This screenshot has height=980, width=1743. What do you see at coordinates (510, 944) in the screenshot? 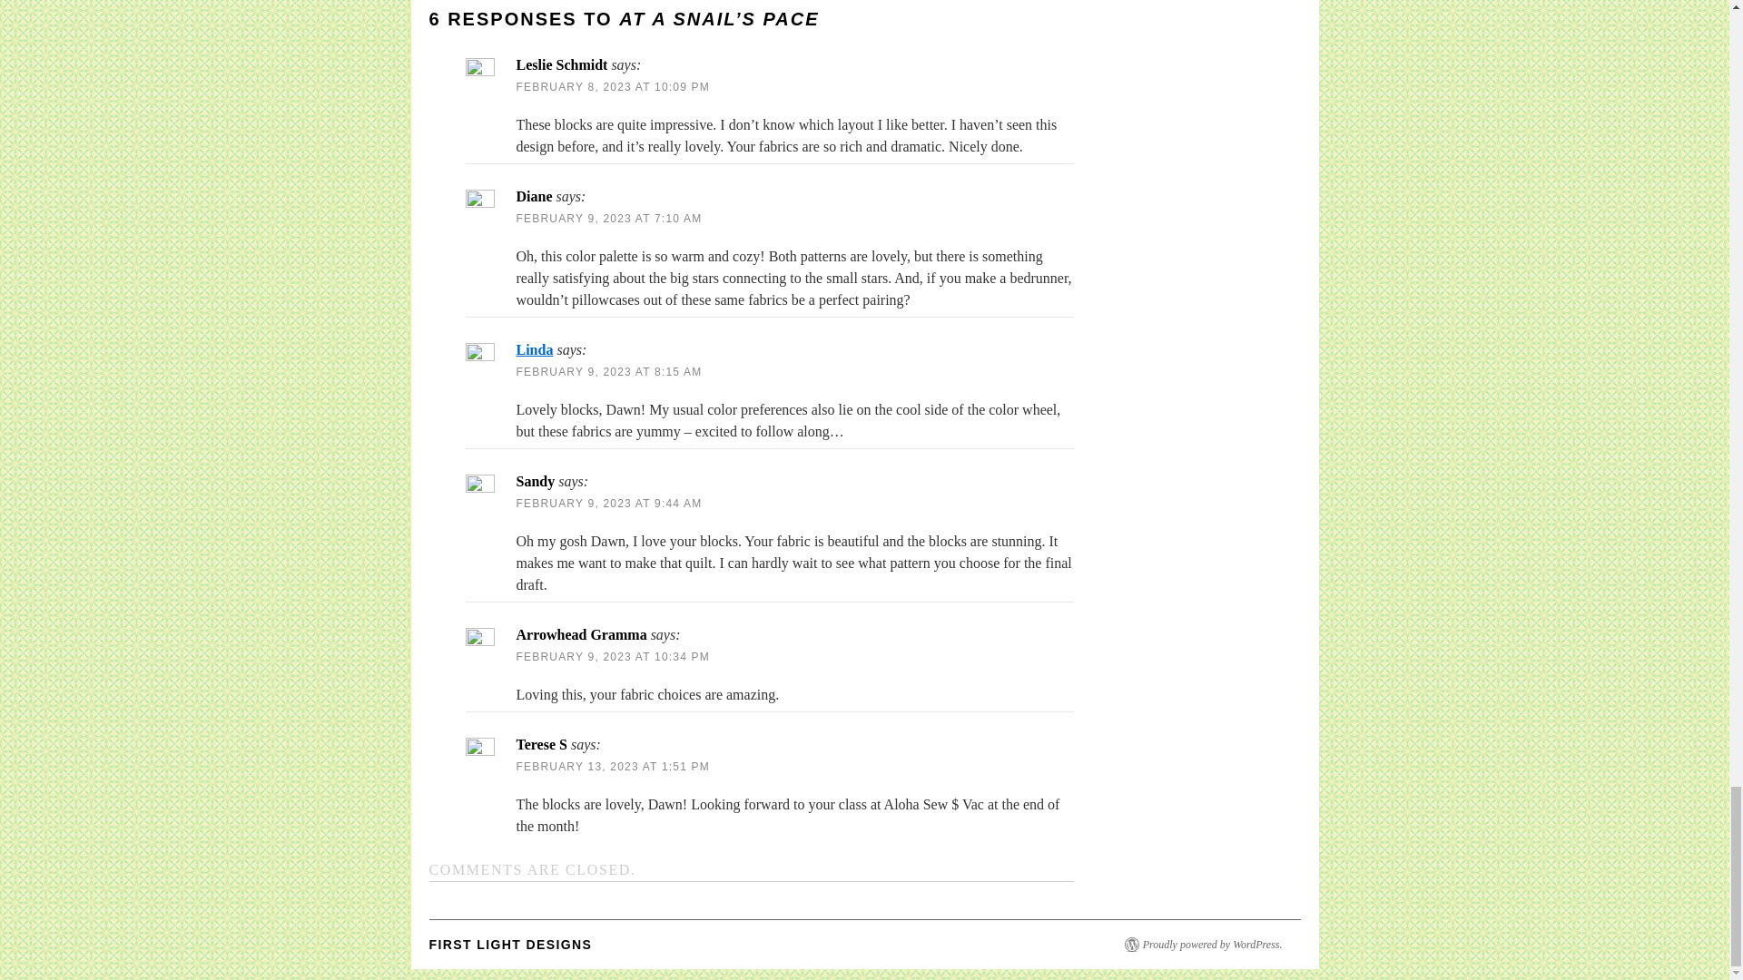
I see `First Light Designs` at bounding box center [510, 944].